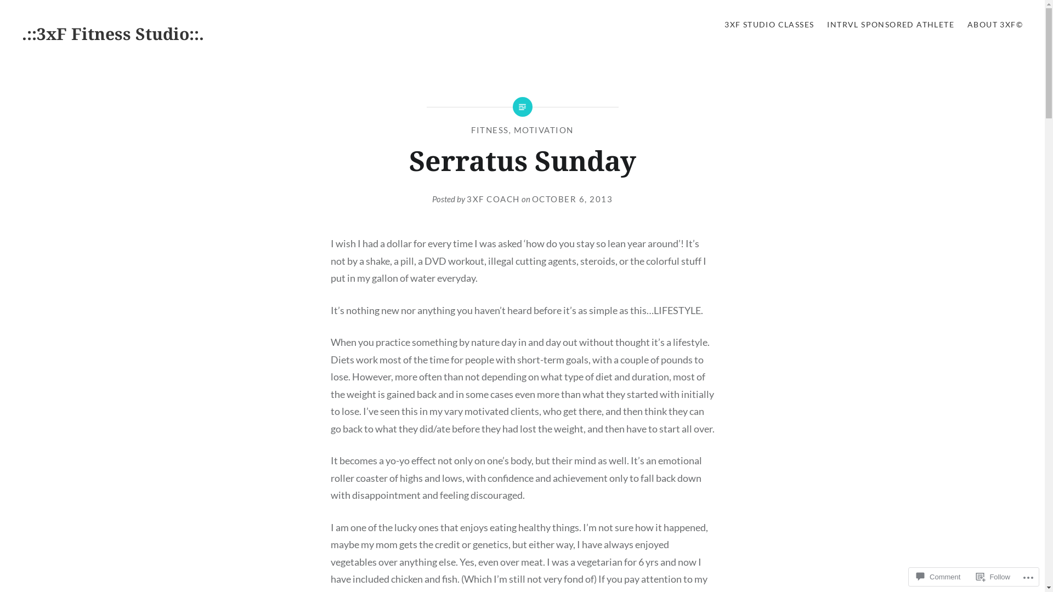 The image size is (1053, 592). What do you see at coordinates (891, 25) in the screenshot?
I see `INTRVL SPONSORED ATHLETE` at bounding box center [891, 25].